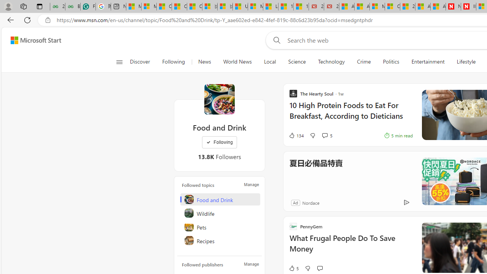  Describe the element at coordinates (204, 62) in the screenshot. I see `News` at that location.